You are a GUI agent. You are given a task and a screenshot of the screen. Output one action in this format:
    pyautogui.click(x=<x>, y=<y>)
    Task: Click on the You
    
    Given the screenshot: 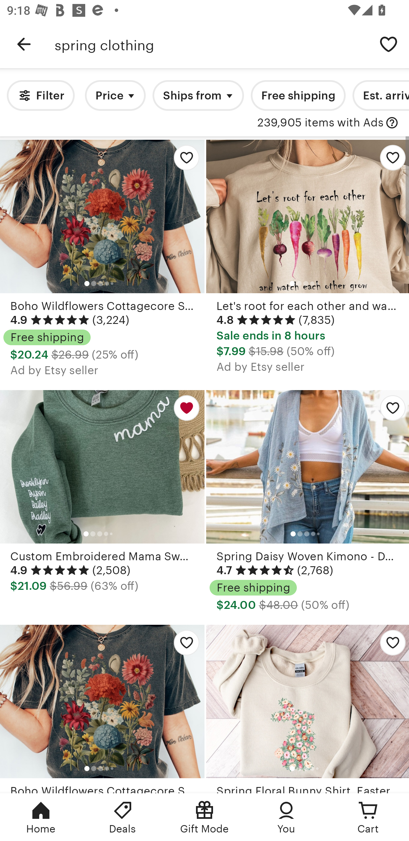 What is the action you would take?
    pyautogui.click(x=286, y=817)
    